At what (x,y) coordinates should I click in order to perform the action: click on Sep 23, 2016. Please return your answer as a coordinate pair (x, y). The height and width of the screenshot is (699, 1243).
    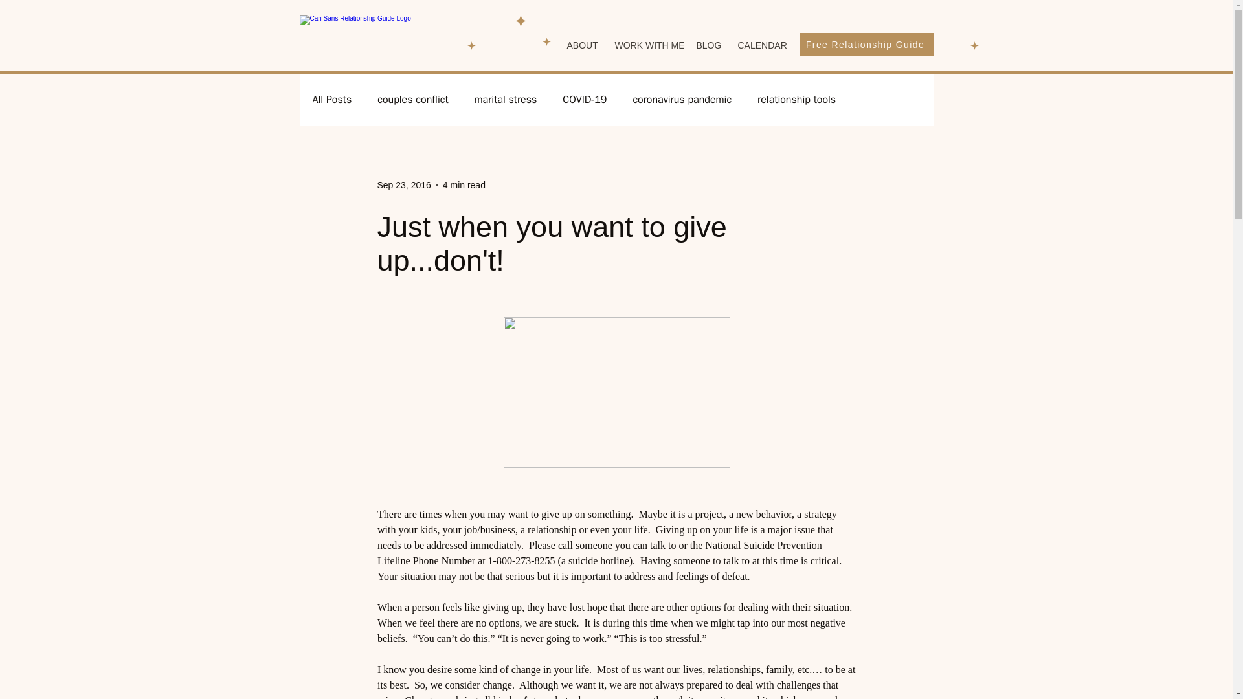
    Looking at the image, I should click on (403, 184).